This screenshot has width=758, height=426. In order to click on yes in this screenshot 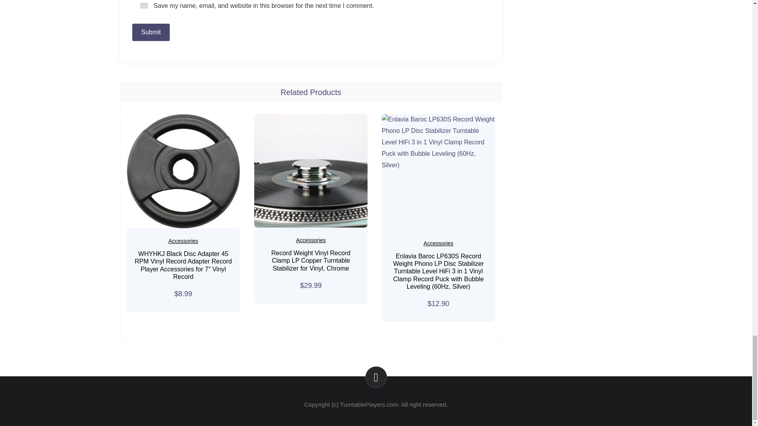, I will do `click(144, 6)`.